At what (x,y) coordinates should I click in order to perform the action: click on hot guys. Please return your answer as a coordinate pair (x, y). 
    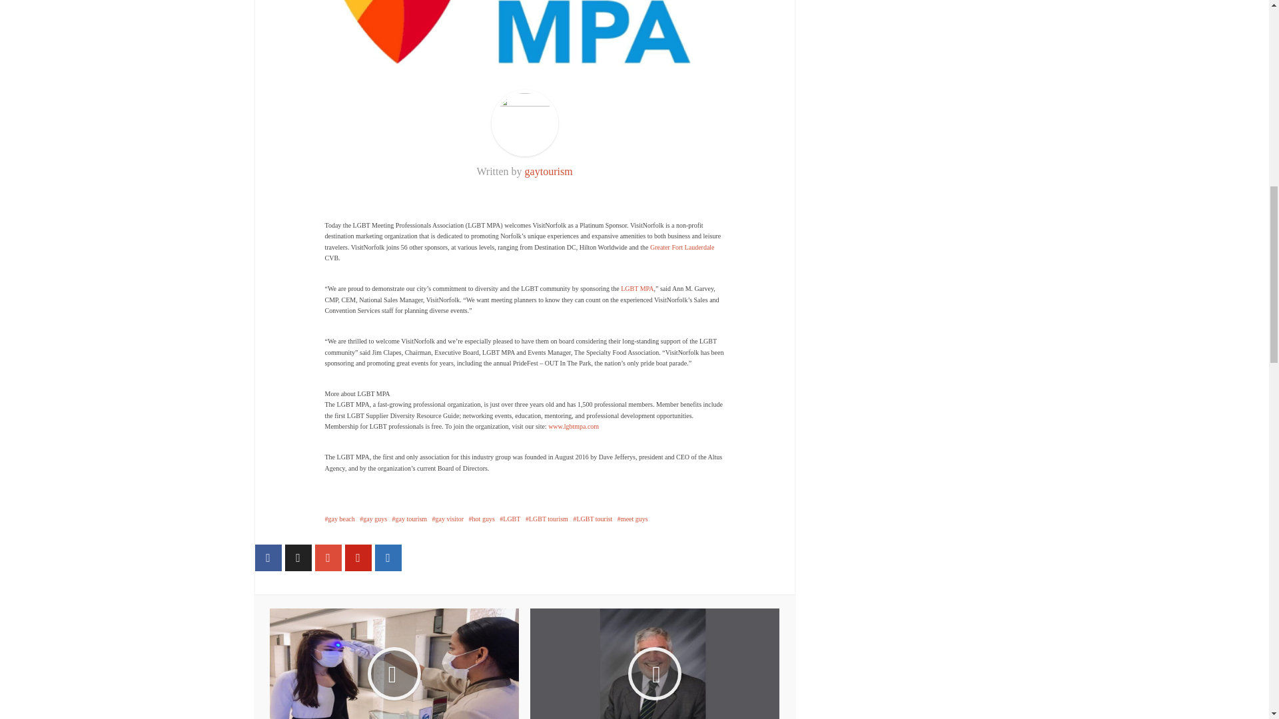
    Looking at the image, I should click on (482, 519).